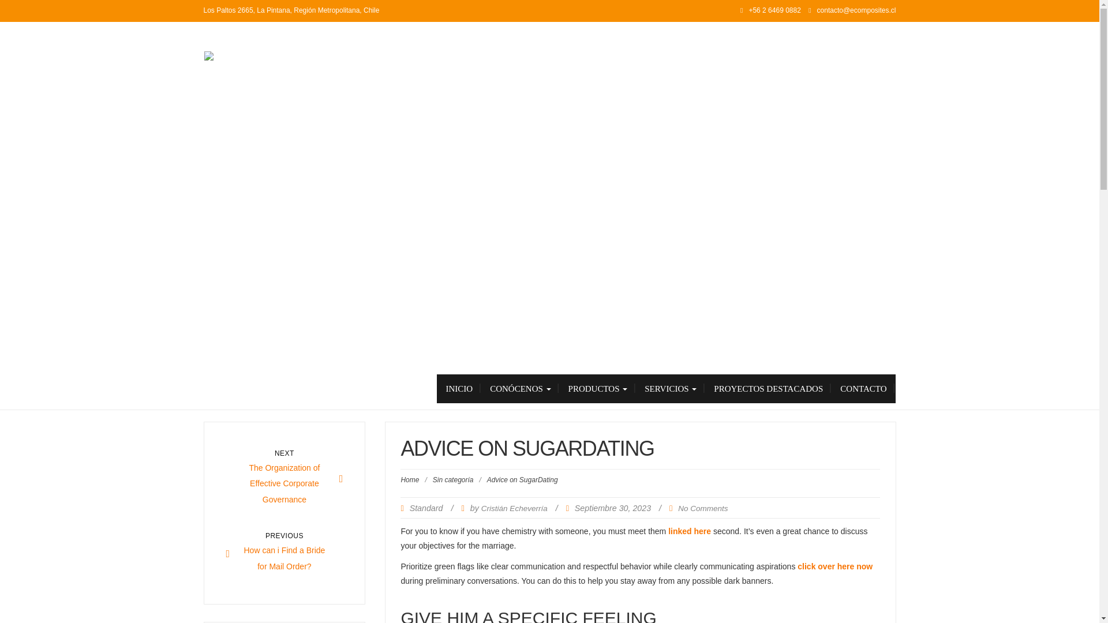 This screenshot has height=623, width=1108. What do you see at coordinates (863, 389) in the screenshot?
I see `SERVICIOS` at bounding box center [863, 389].